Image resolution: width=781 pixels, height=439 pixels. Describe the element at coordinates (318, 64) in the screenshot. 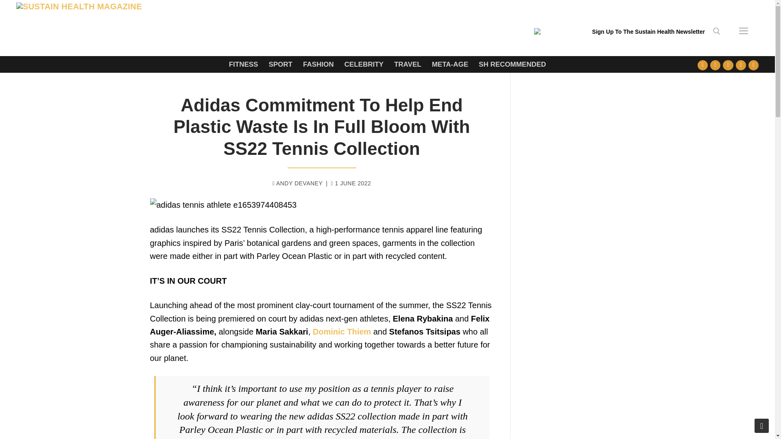

I see `FASHION` at that location.